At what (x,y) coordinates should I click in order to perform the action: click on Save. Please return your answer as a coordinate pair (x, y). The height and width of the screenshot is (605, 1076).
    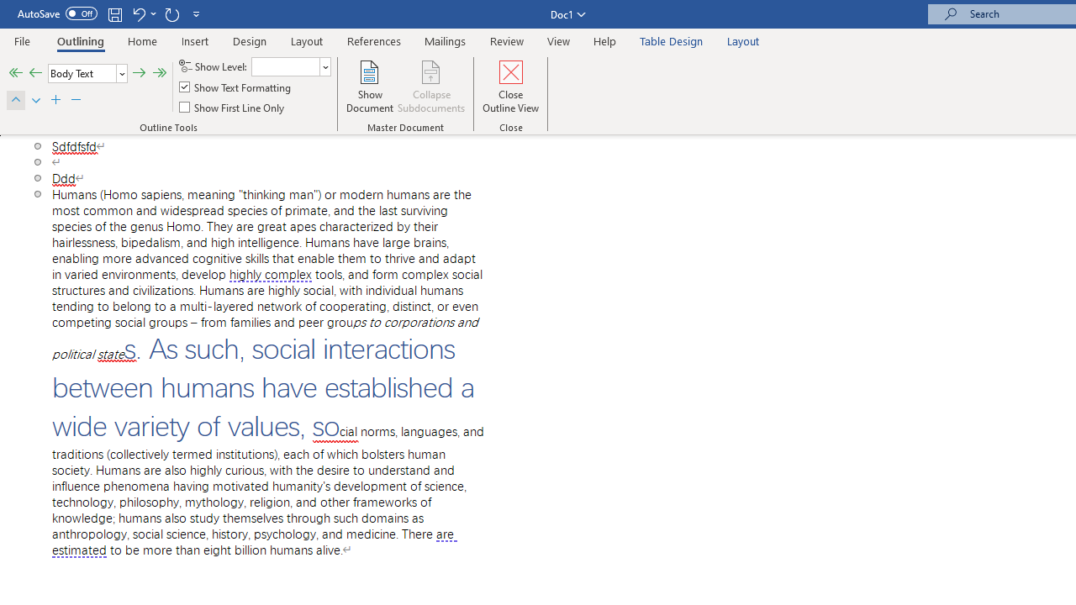
    Looking at the image, I should click on (114, 13).